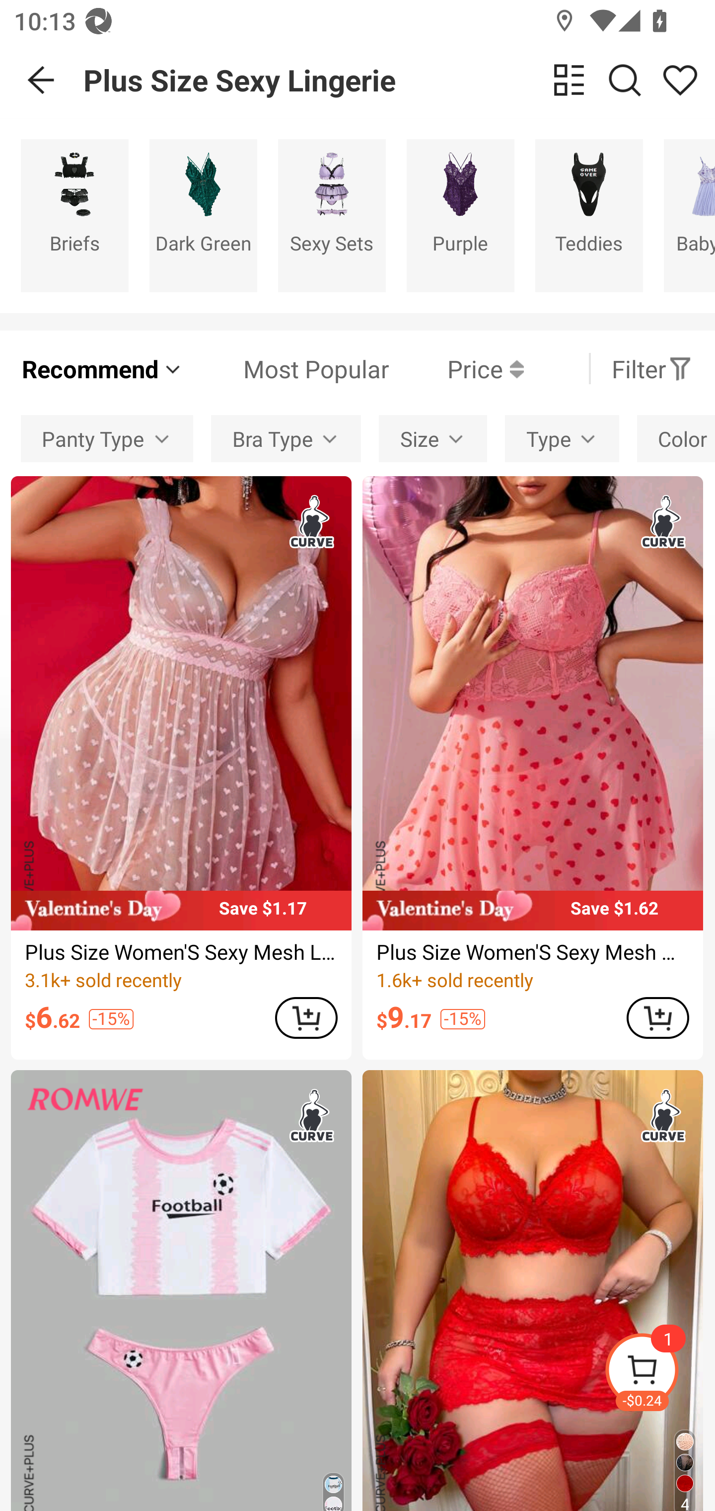 This screenshot has width=715, height=1511. I want to click on Price, so click(456, 368).